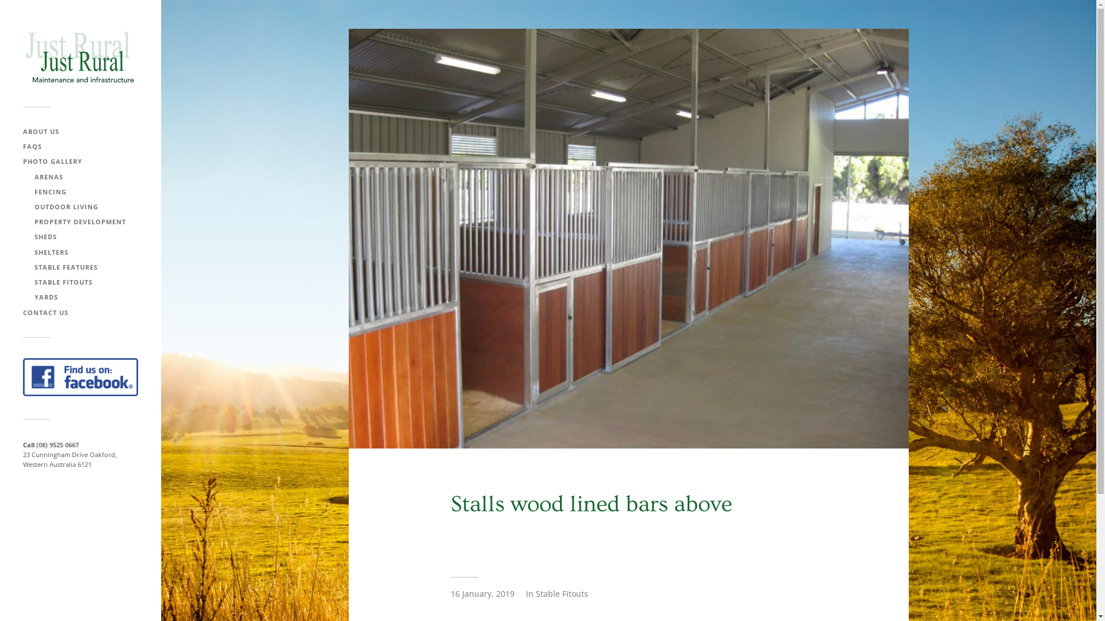 This screenshot has height=621, width=1105. What do you see at coordinates (63, 282) in the screenshot?
I see `STABLE FITOUTS` at bounding box center [63, 282].